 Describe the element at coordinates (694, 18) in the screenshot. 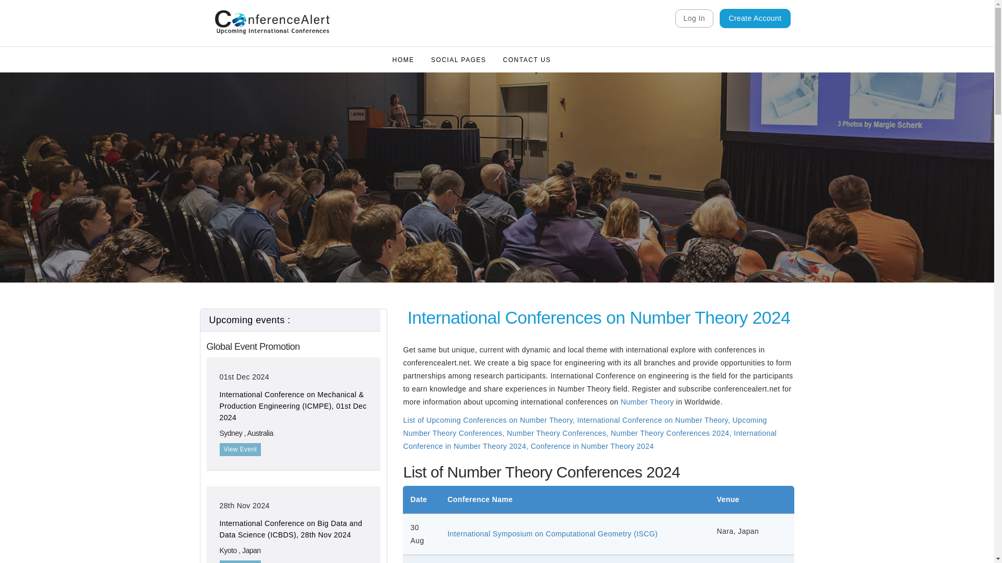

I see `Log In` at that location.